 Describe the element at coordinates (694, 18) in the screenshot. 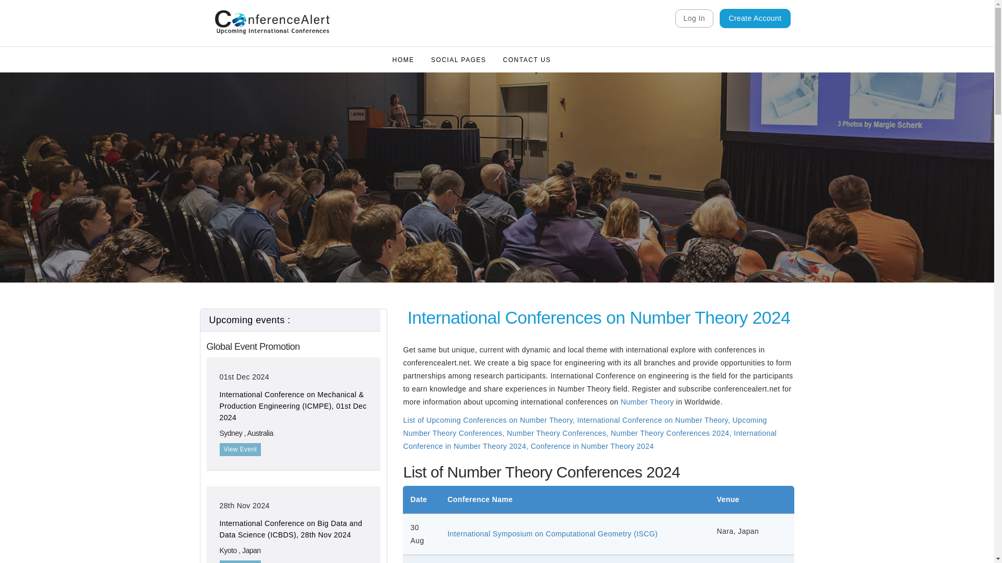

I see `Log In` at that location.